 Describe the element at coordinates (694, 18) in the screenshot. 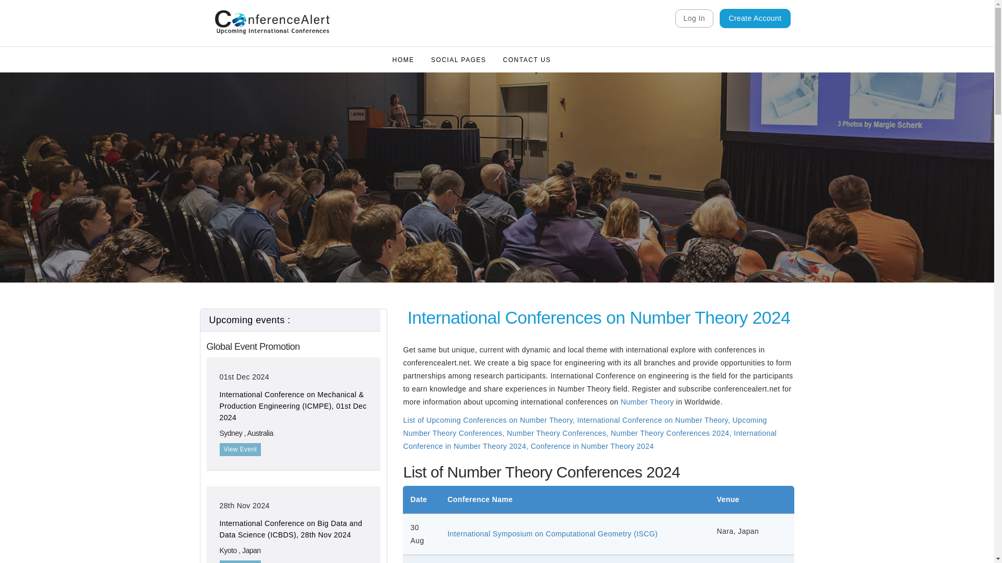

I see `Log In` at that location.